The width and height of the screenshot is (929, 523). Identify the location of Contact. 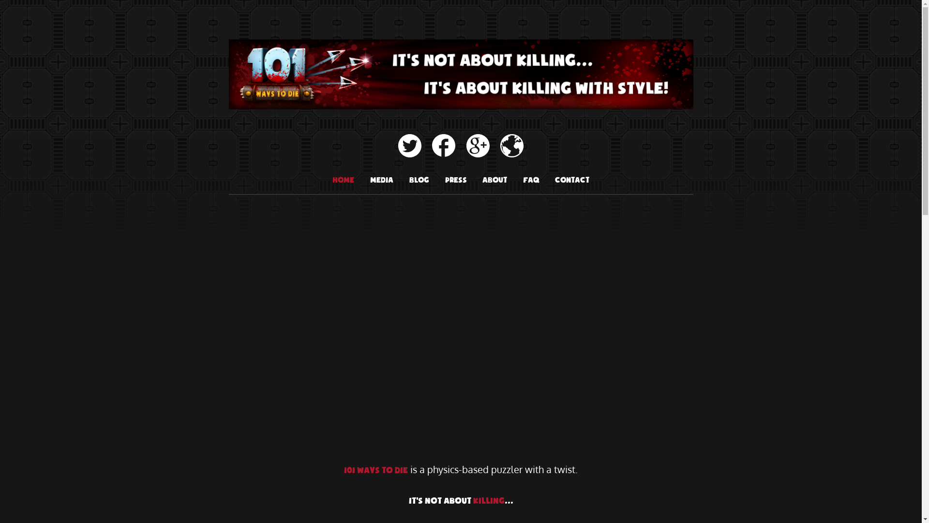
(572, 181).